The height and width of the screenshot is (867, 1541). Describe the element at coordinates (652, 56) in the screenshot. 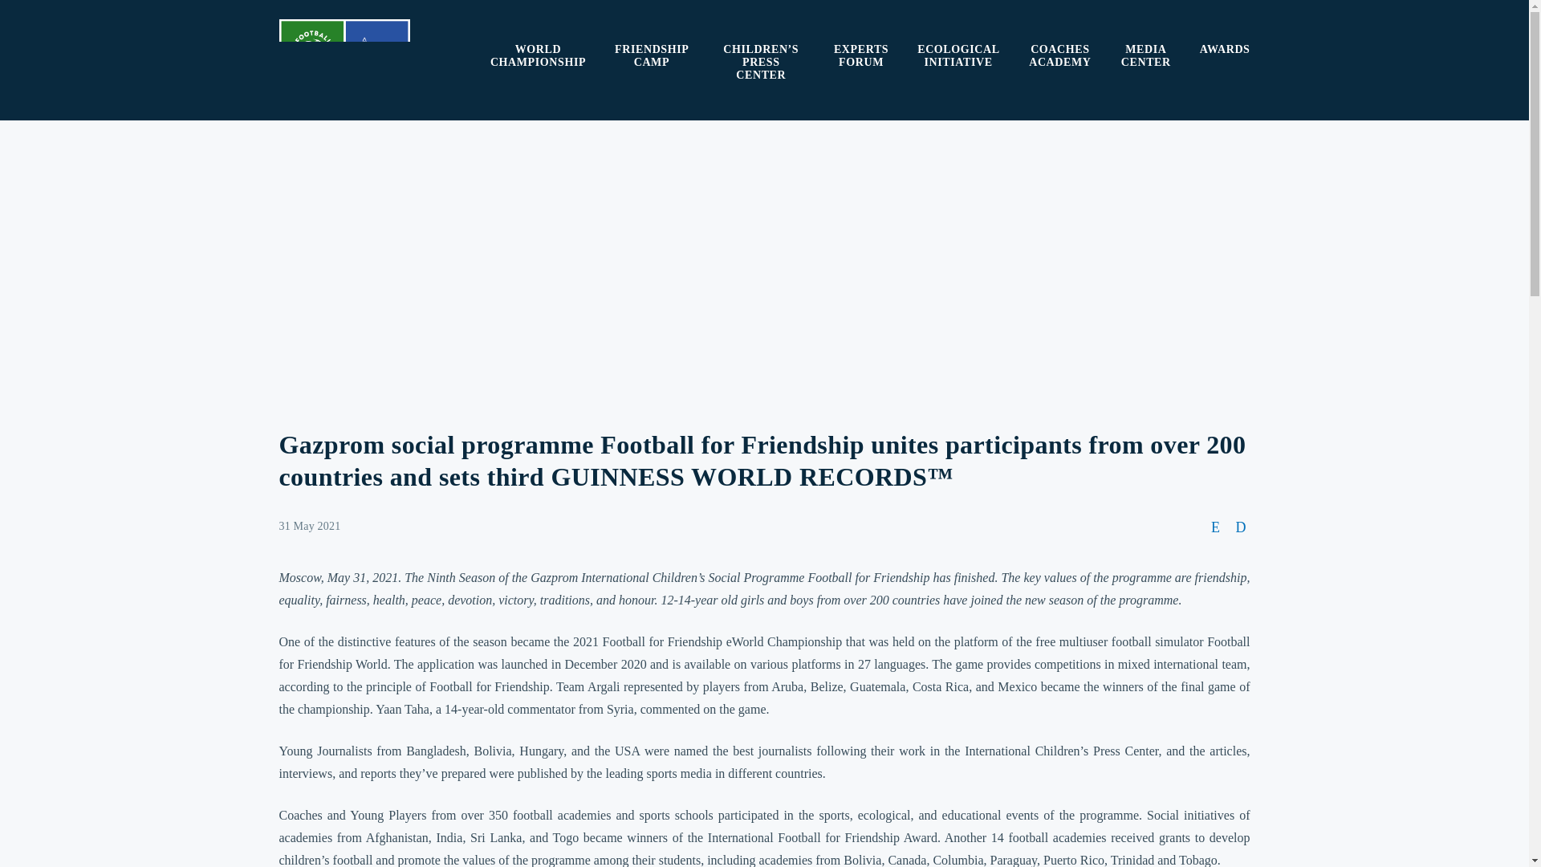

I see `FRIENDSHIP CAMP` at that location.